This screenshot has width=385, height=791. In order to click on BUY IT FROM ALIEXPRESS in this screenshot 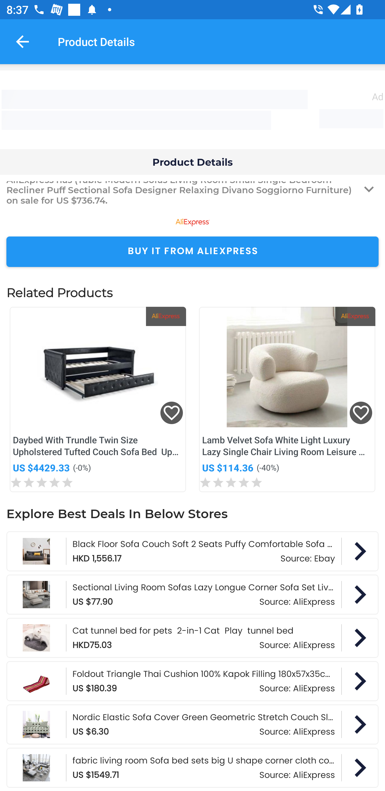, I will do `click(192, 252)`.